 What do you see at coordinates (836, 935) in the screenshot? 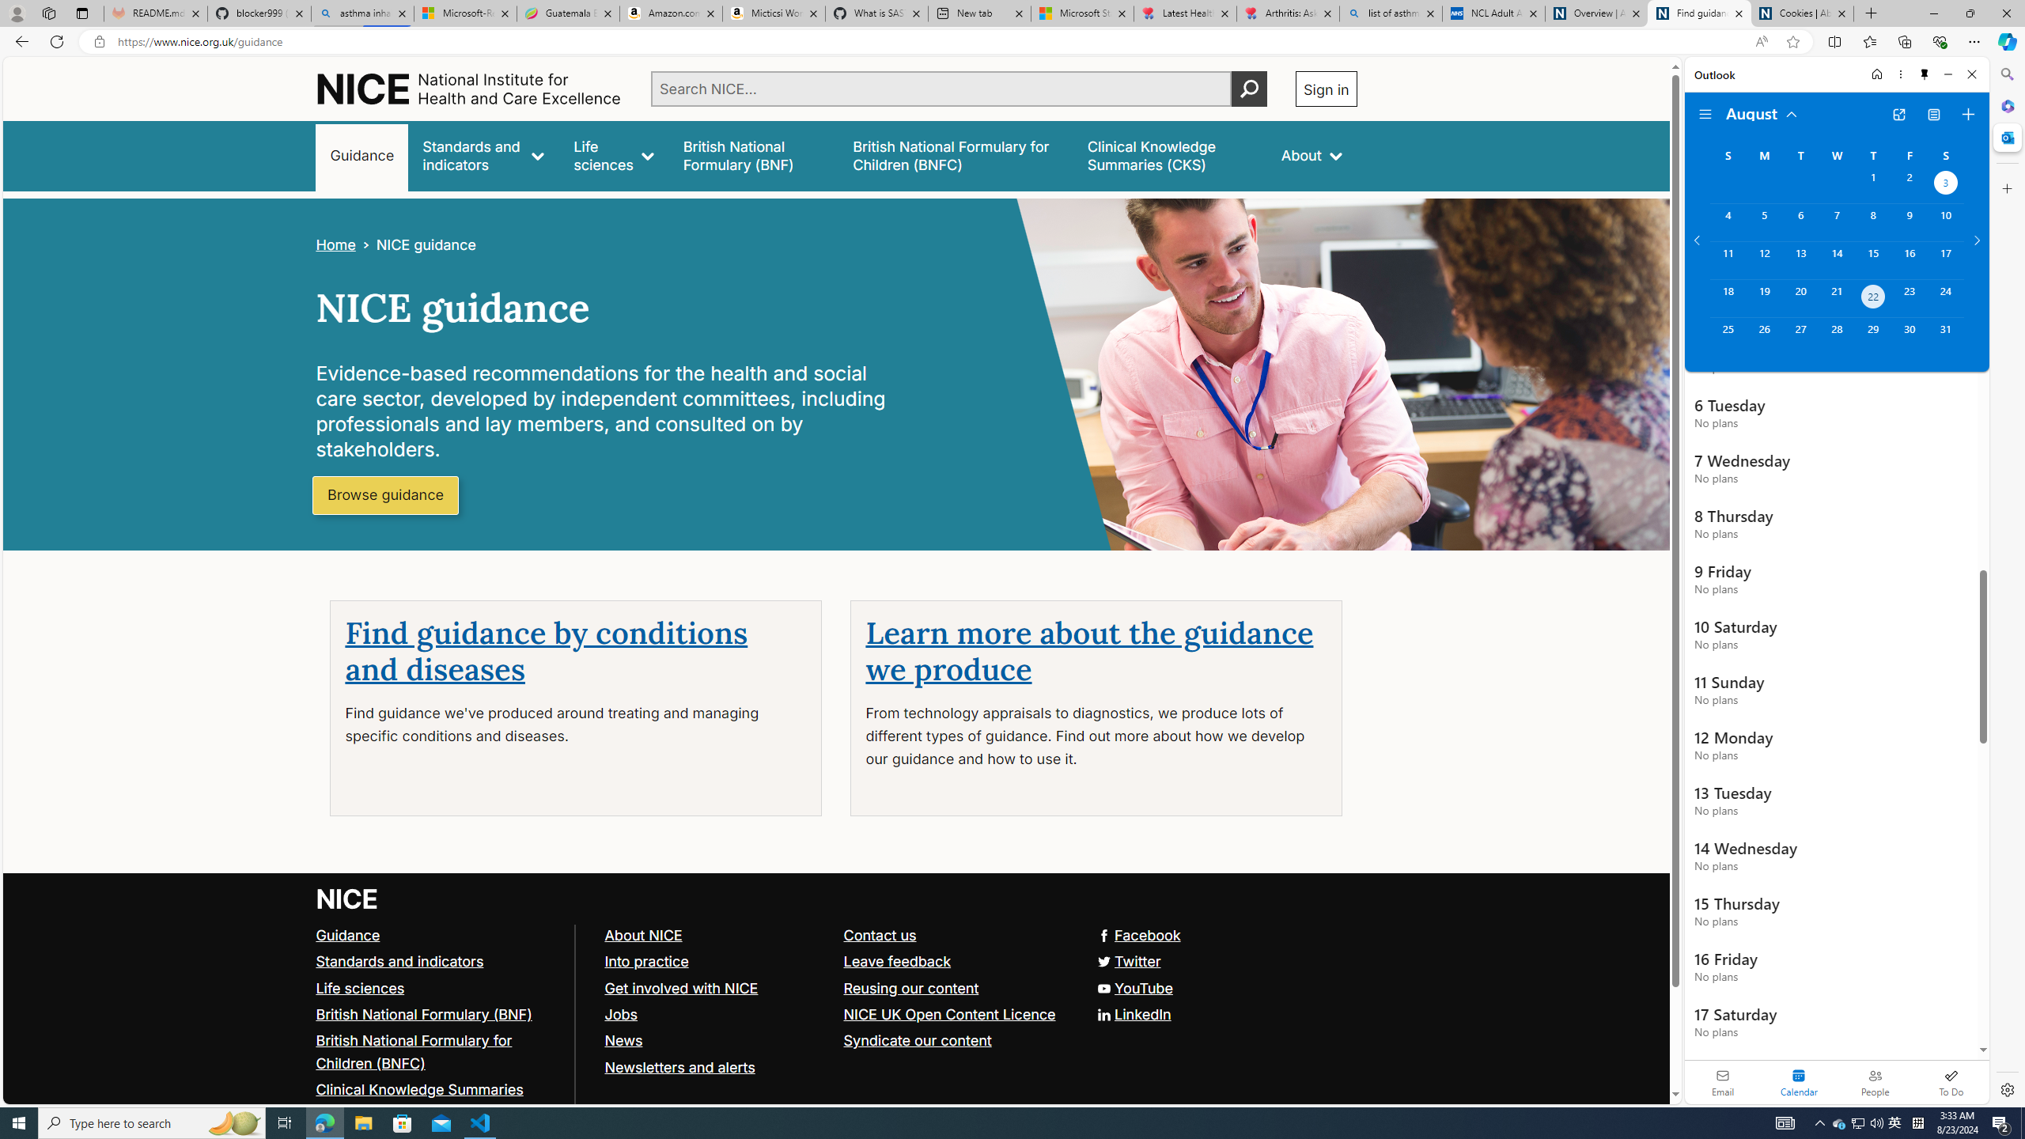
I see `Facebook` at bounding box center [836, 935].